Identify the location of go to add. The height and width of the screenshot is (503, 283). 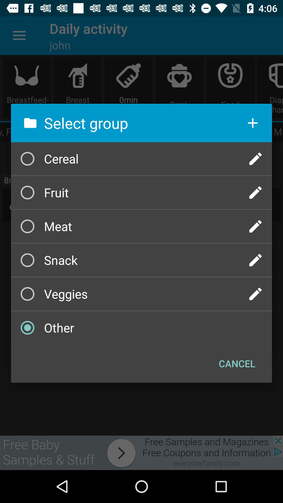
(253, 123).